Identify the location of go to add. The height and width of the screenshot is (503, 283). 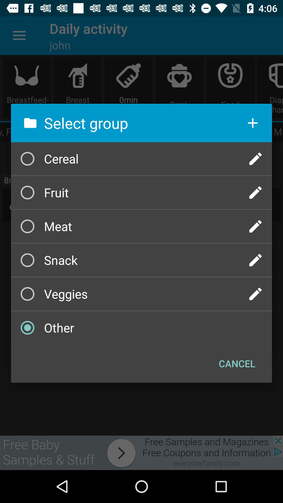
(253, 123).